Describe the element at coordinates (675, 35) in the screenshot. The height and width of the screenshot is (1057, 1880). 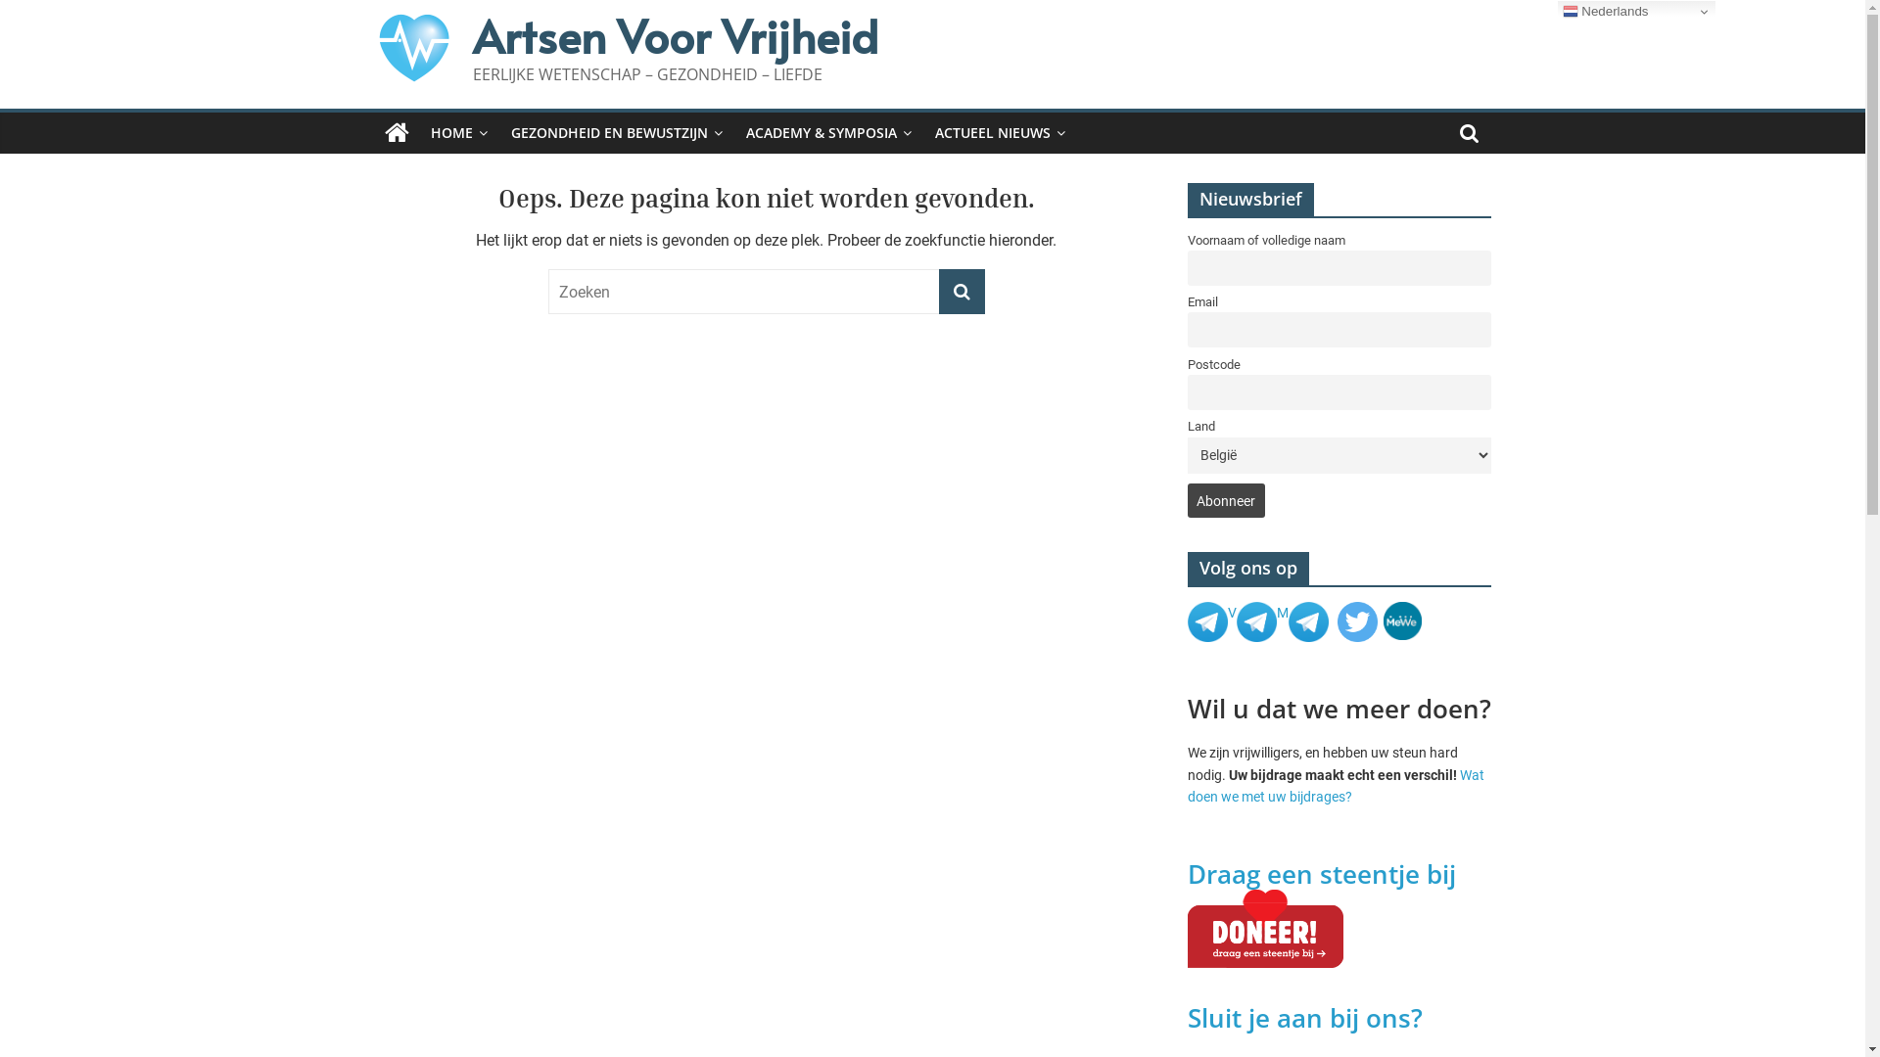
I see `Artsen Voor Vrijheid` at that location.